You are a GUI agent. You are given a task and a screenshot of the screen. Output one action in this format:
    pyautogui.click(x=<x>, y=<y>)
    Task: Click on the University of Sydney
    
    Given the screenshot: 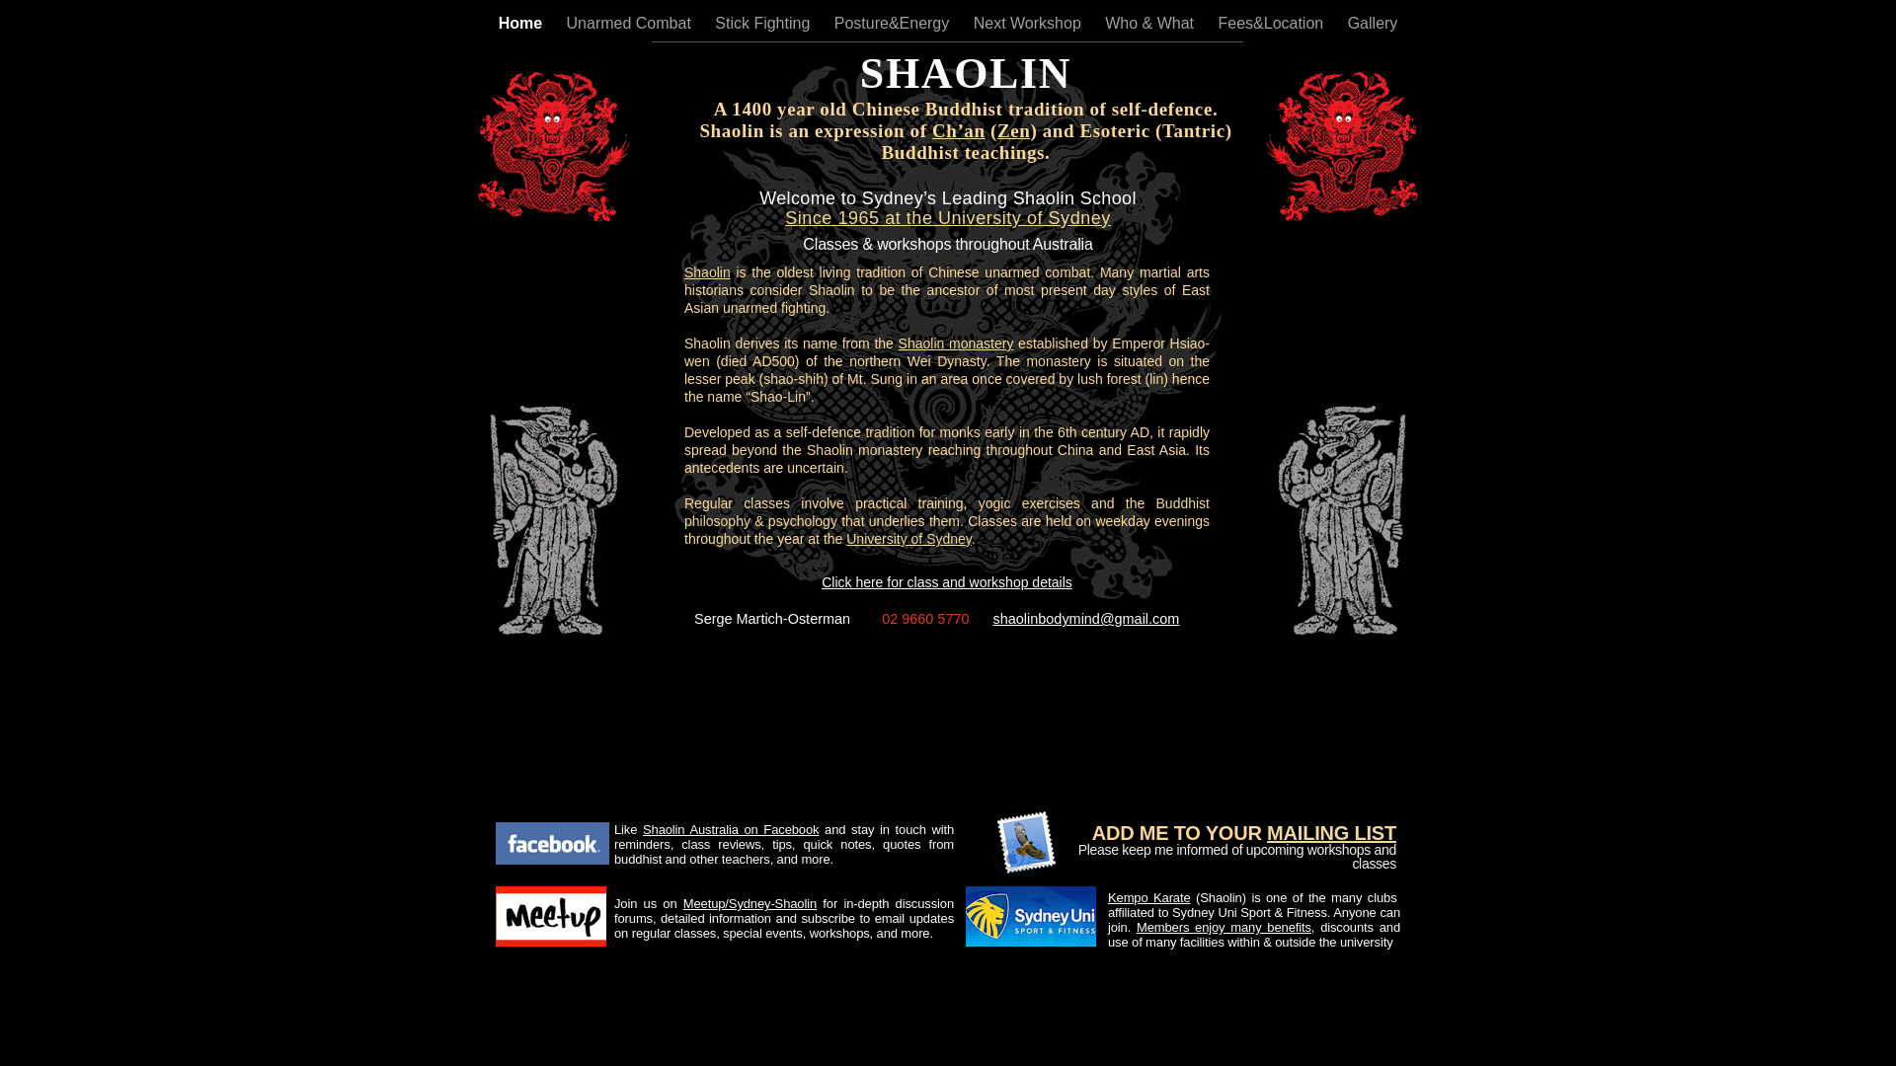 What is the action you would take?
    pyautogui.click(x=908, y=539)
    